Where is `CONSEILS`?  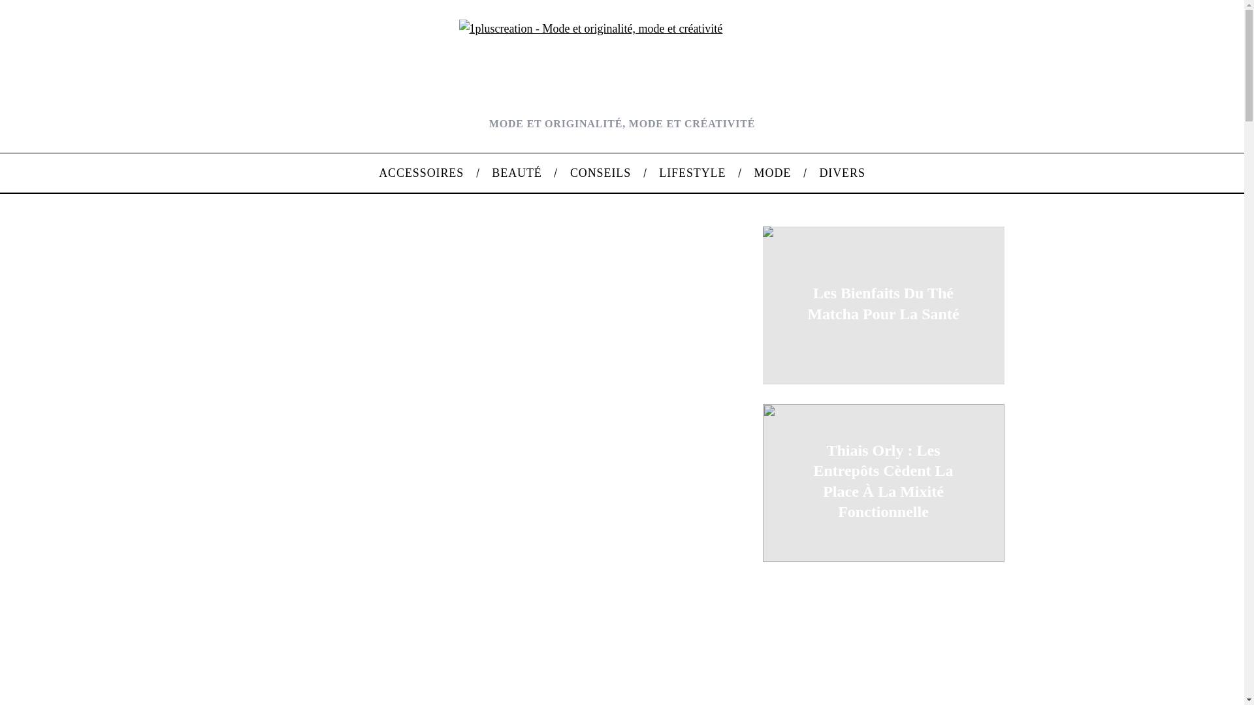 CONSEILS is located at coordinates (600, 173).